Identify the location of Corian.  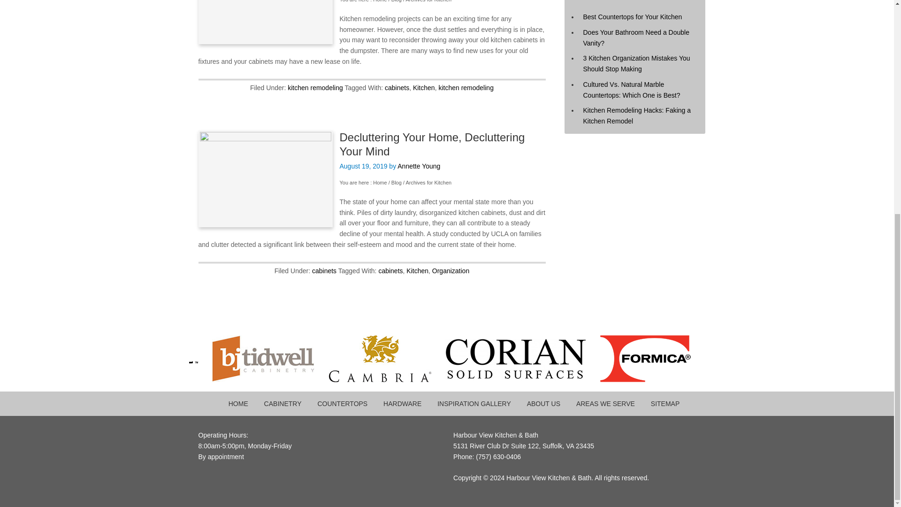
(522, 379).